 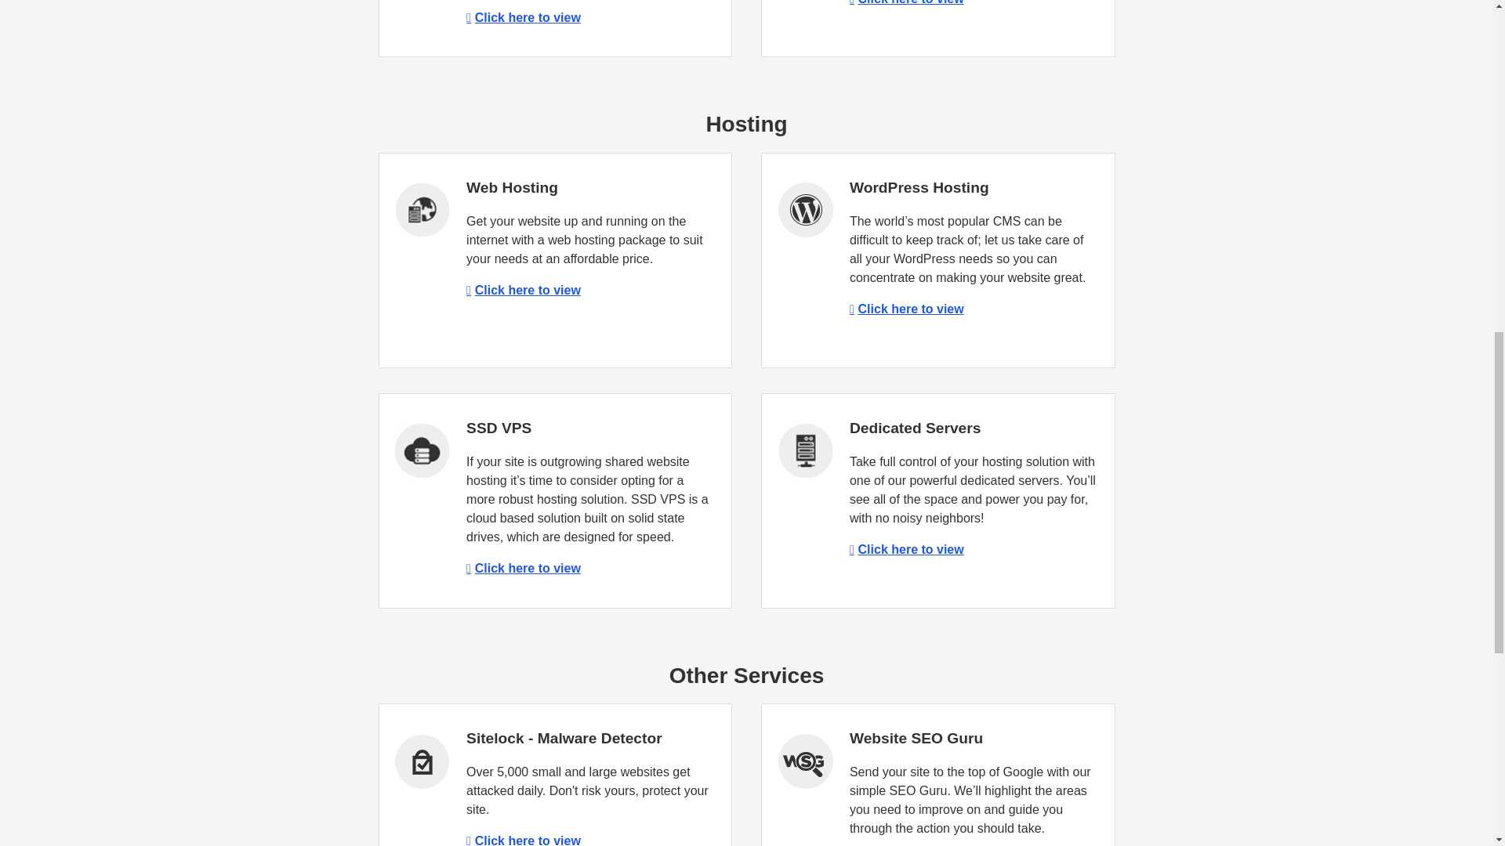 I want to click on Click here to view, so click(x=524, y=569).